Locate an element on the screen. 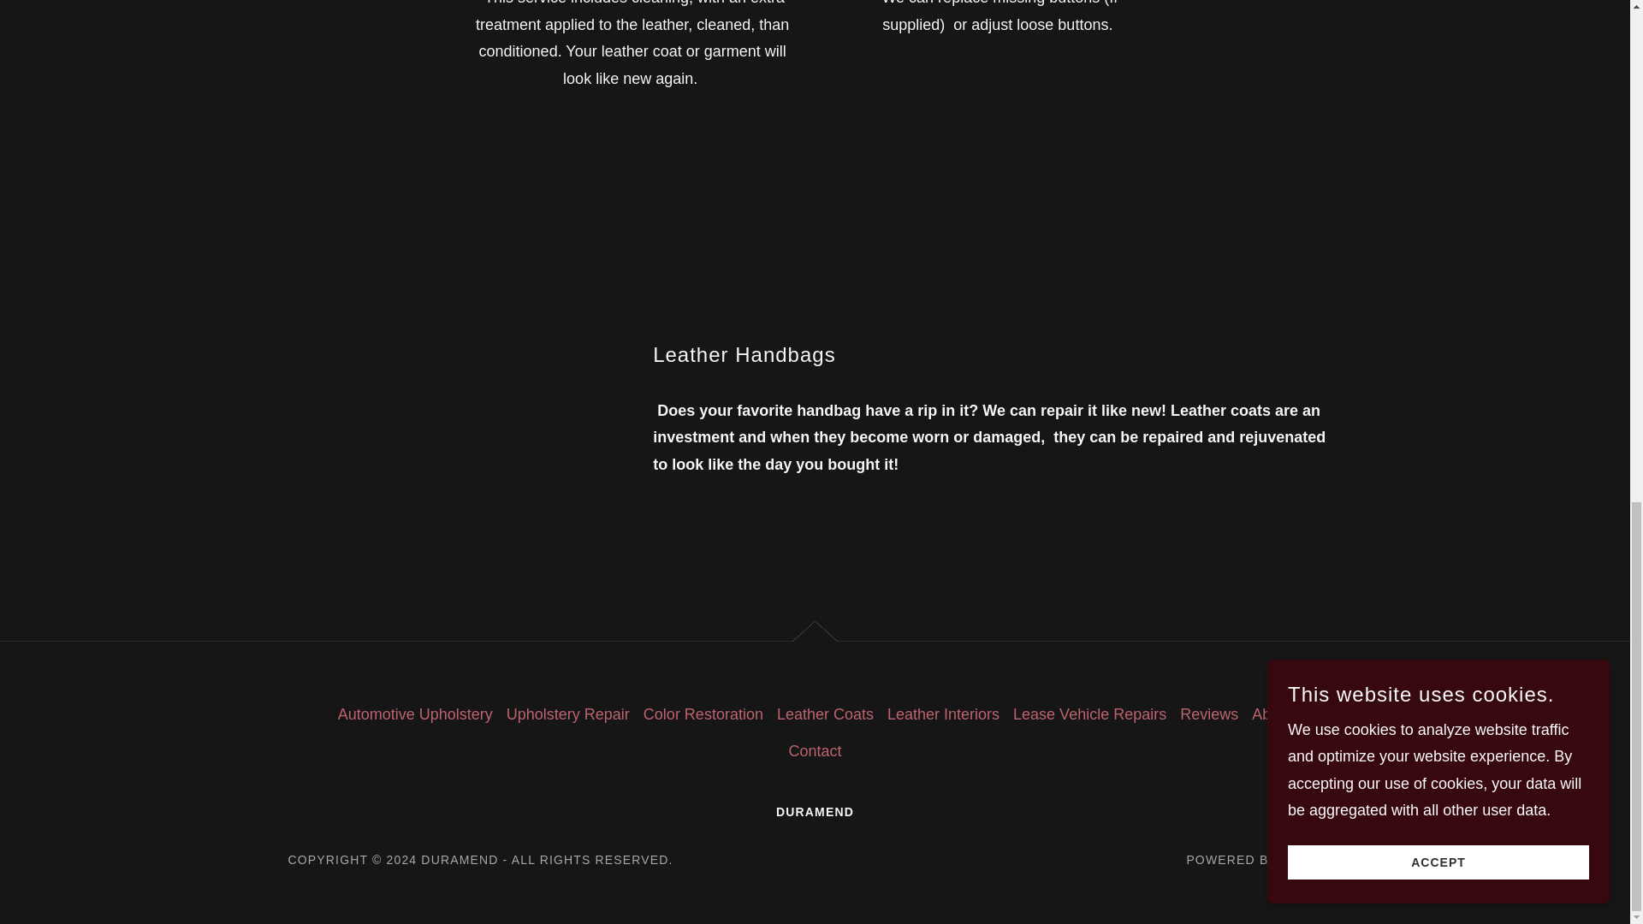 This screenshot has height=924, width=1643. Leather Coats is located at coordinates (825, 715).